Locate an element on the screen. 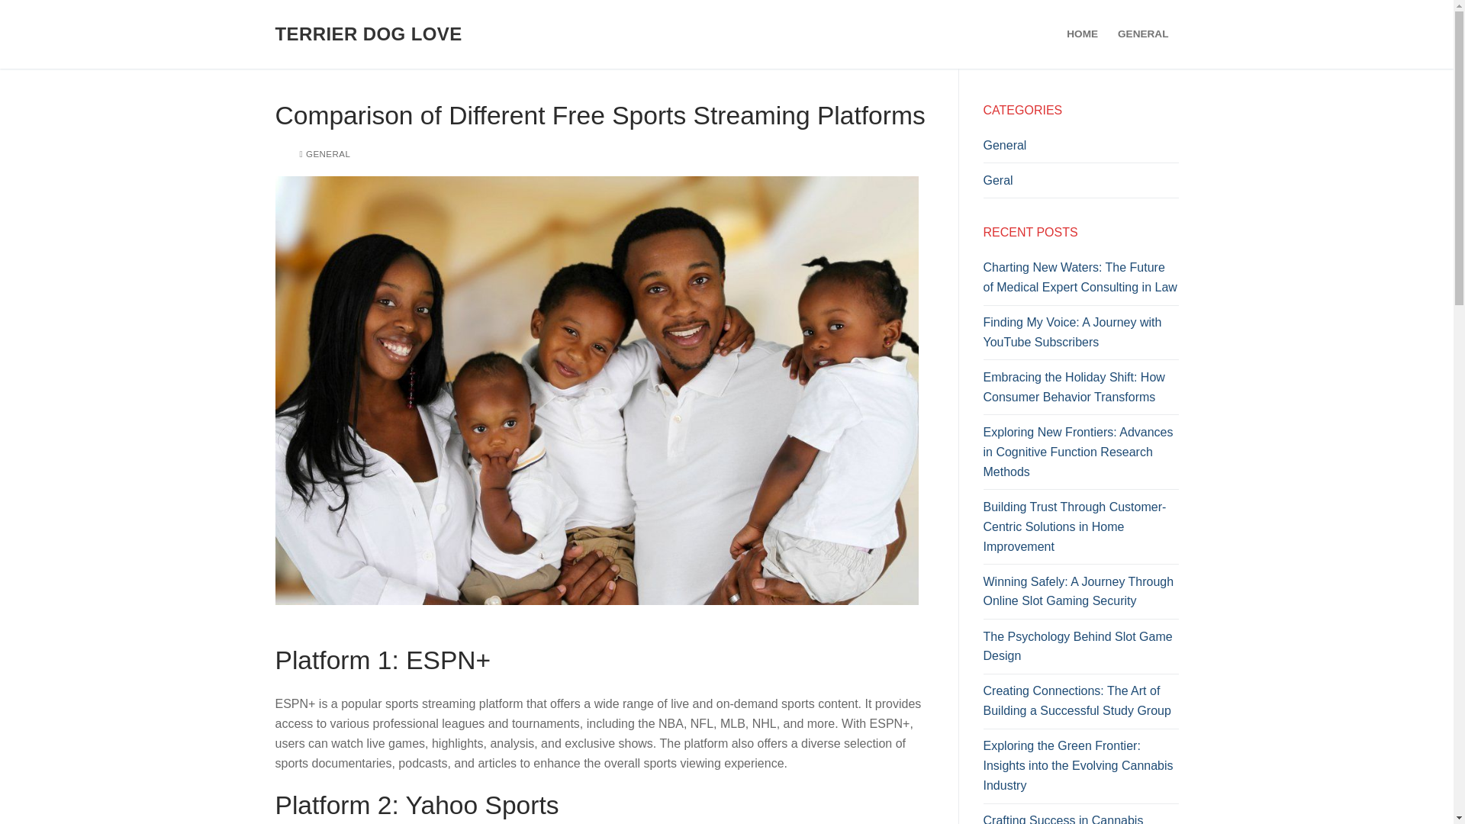 The width and height of the screenshot is (1465, 824). Finding My Voice: A Journey with YouTube Subscribers is located at coordinates (1080, 336).